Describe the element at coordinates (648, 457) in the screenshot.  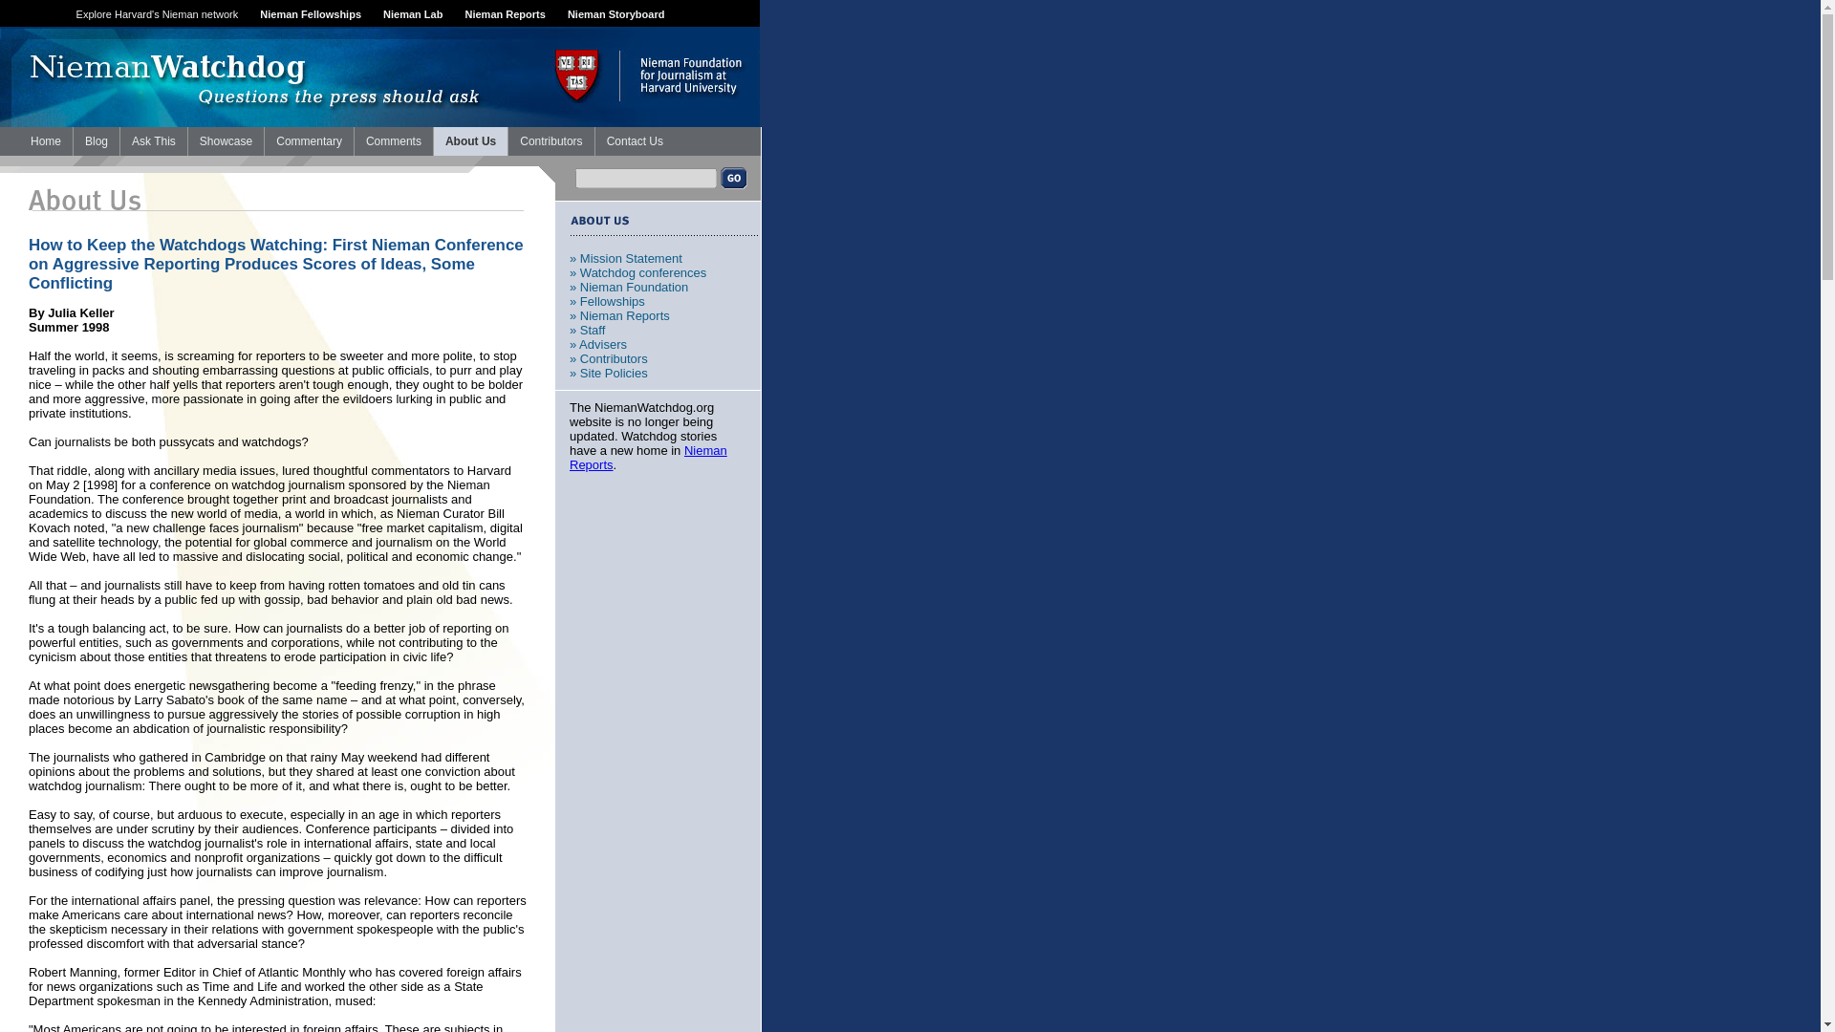
I see `Nieman Reports` at that location.